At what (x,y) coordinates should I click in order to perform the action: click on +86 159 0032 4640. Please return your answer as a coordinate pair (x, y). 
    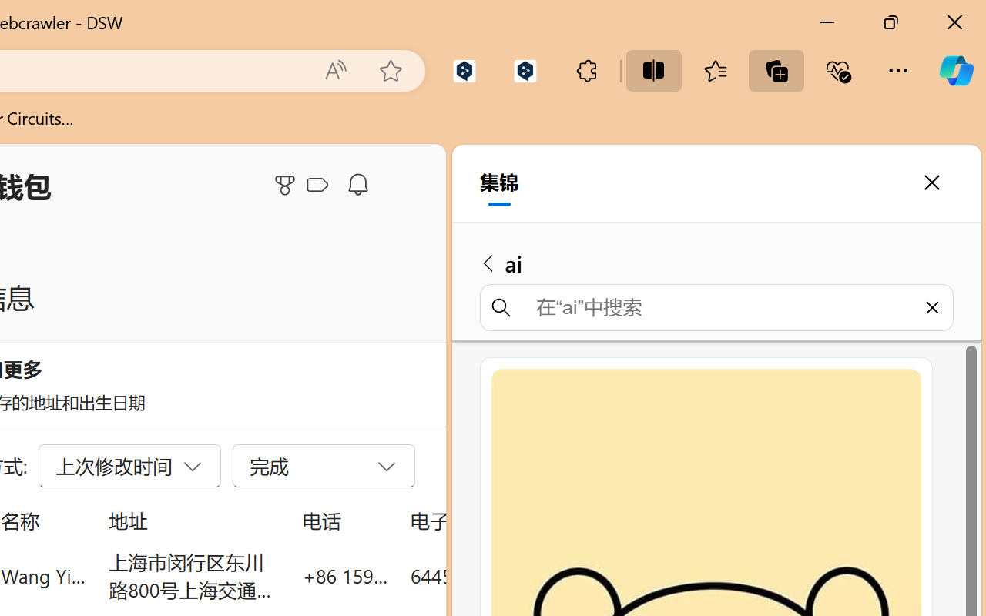
    Looking at the image, I should click on (345, 576).